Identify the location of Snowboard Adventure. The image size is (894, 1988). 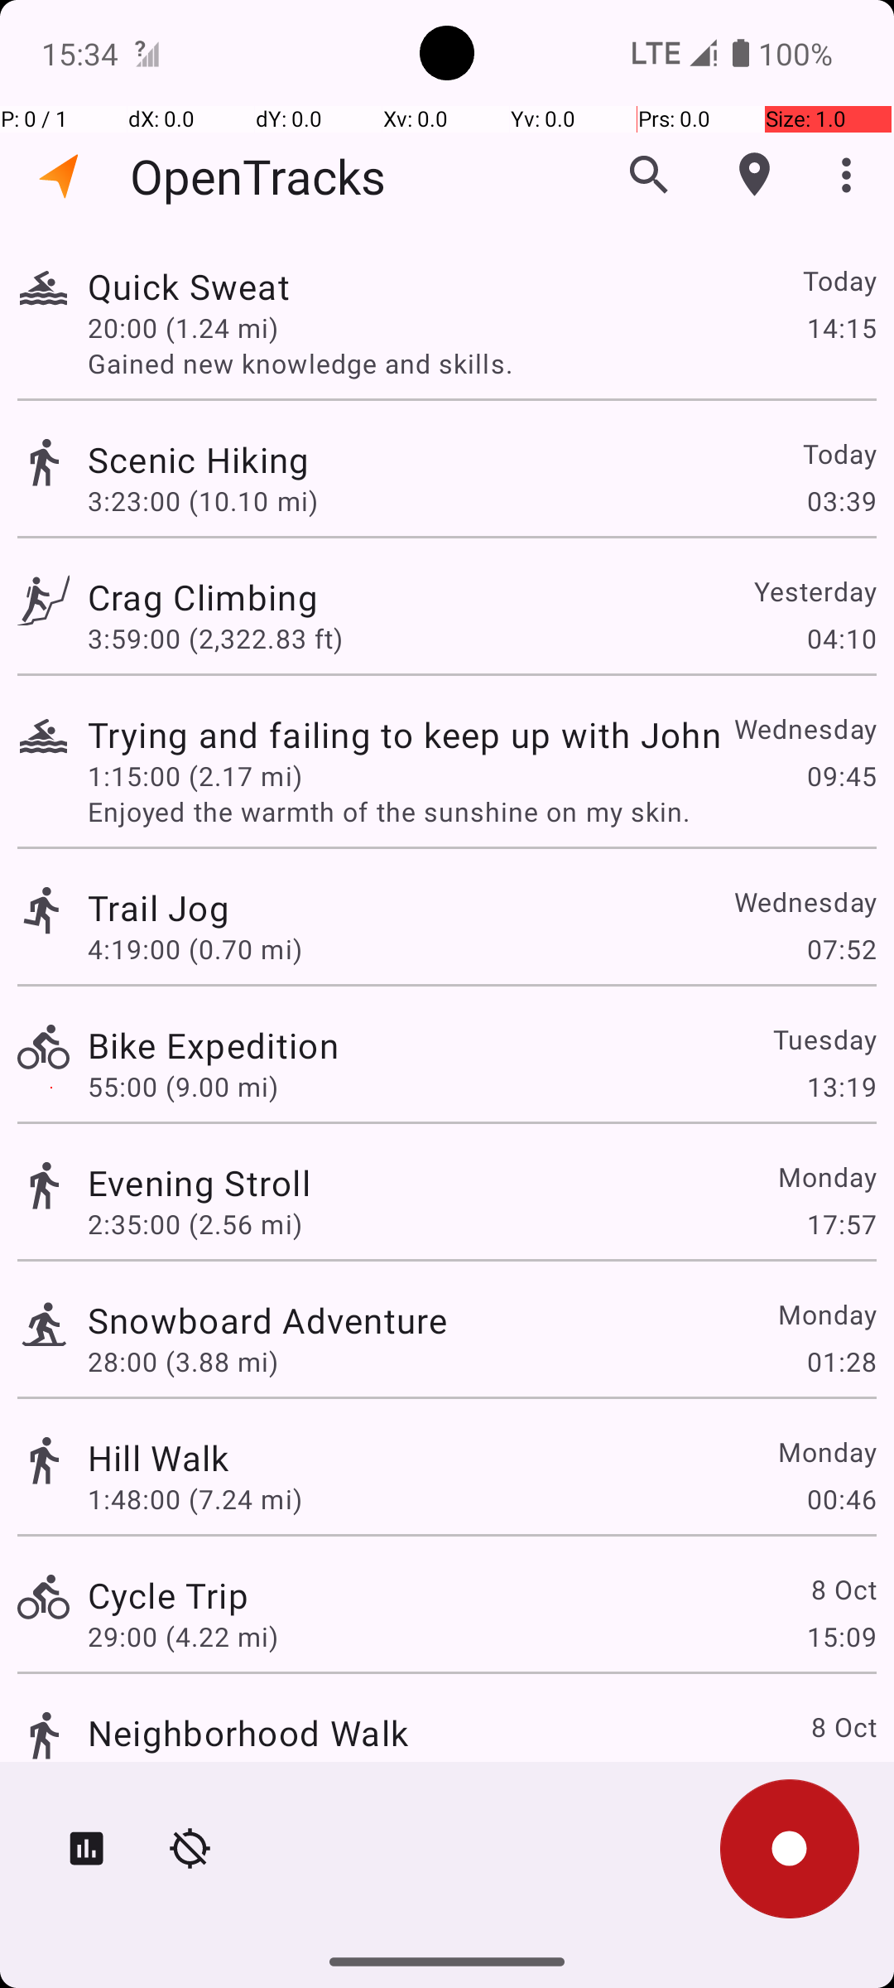
(267, 1320).